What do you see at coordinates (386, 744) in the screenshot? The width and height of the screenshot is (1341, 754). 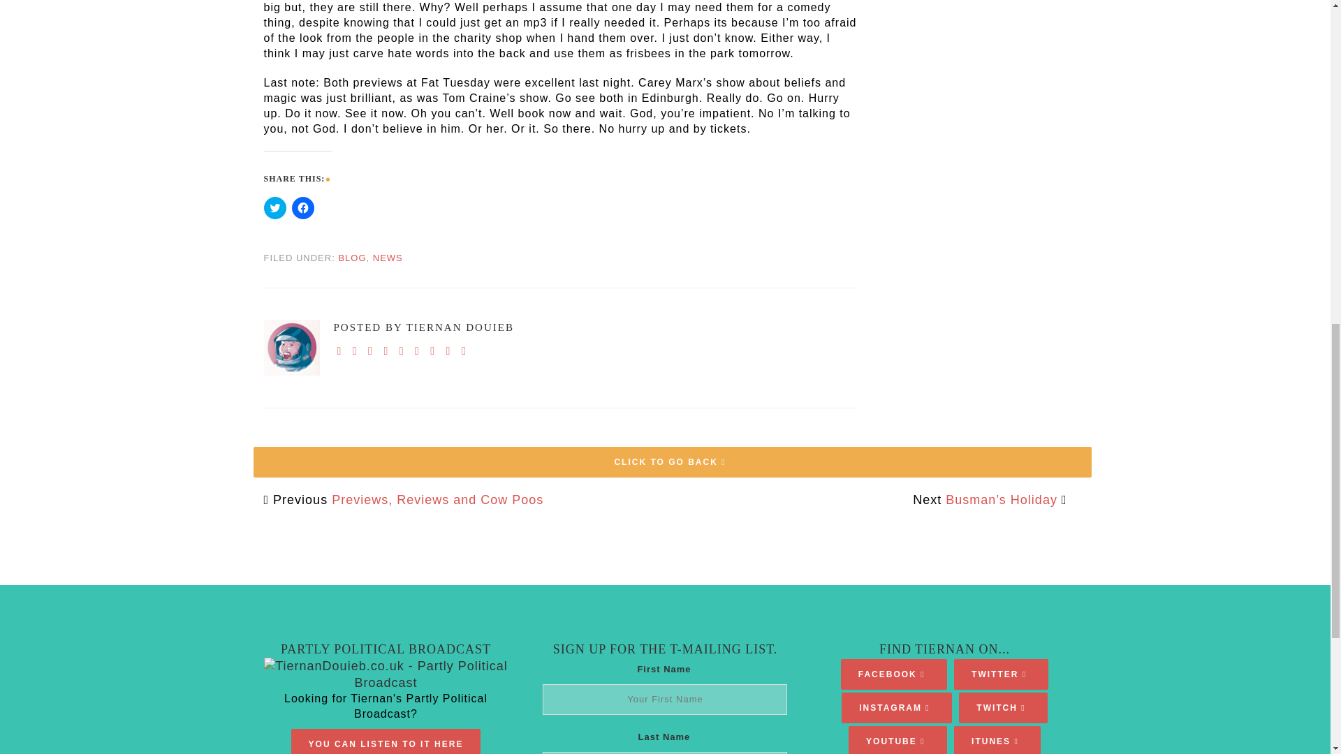 I see `YOU CAN LISTEN TO IT HERE` at bounding box center [386, 744].